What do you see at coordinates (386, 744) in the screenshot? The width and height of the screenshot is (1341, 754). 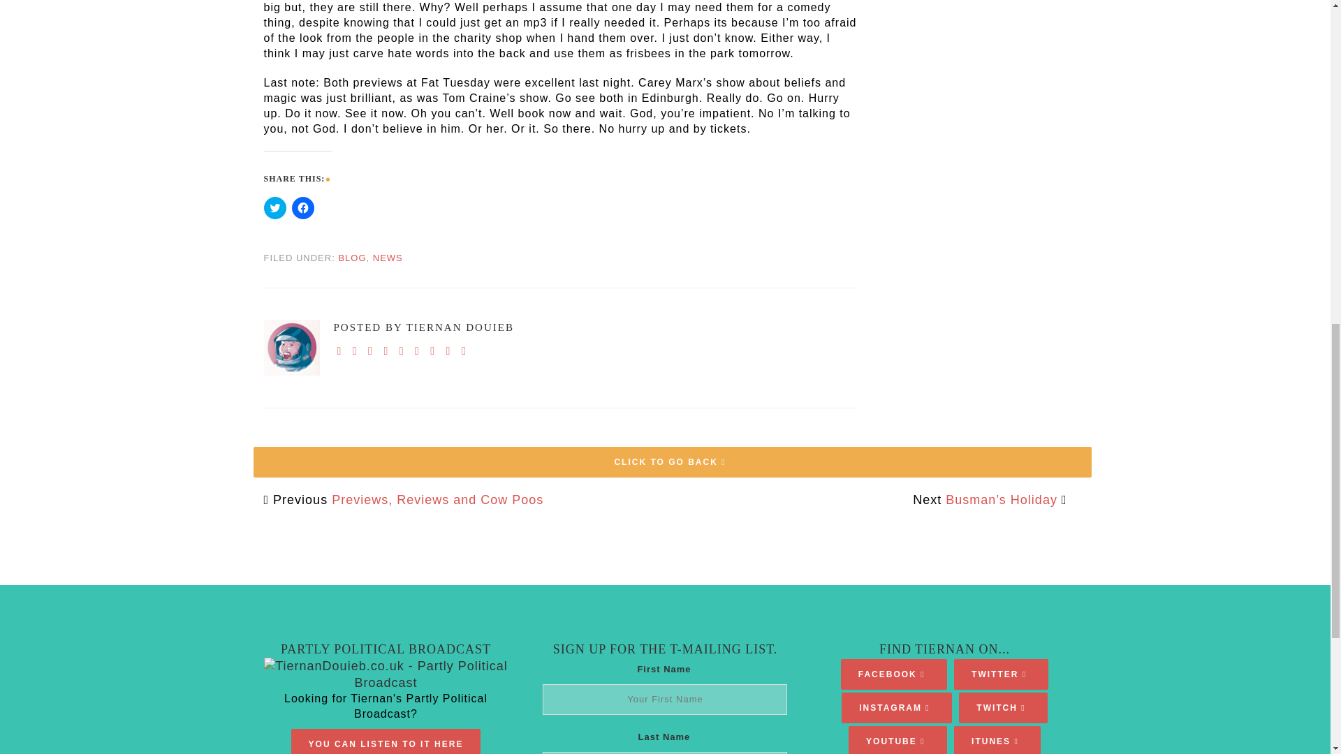 I see `YOU CAN LISTEN TO IT HERE` at bounding box center [386, 744].